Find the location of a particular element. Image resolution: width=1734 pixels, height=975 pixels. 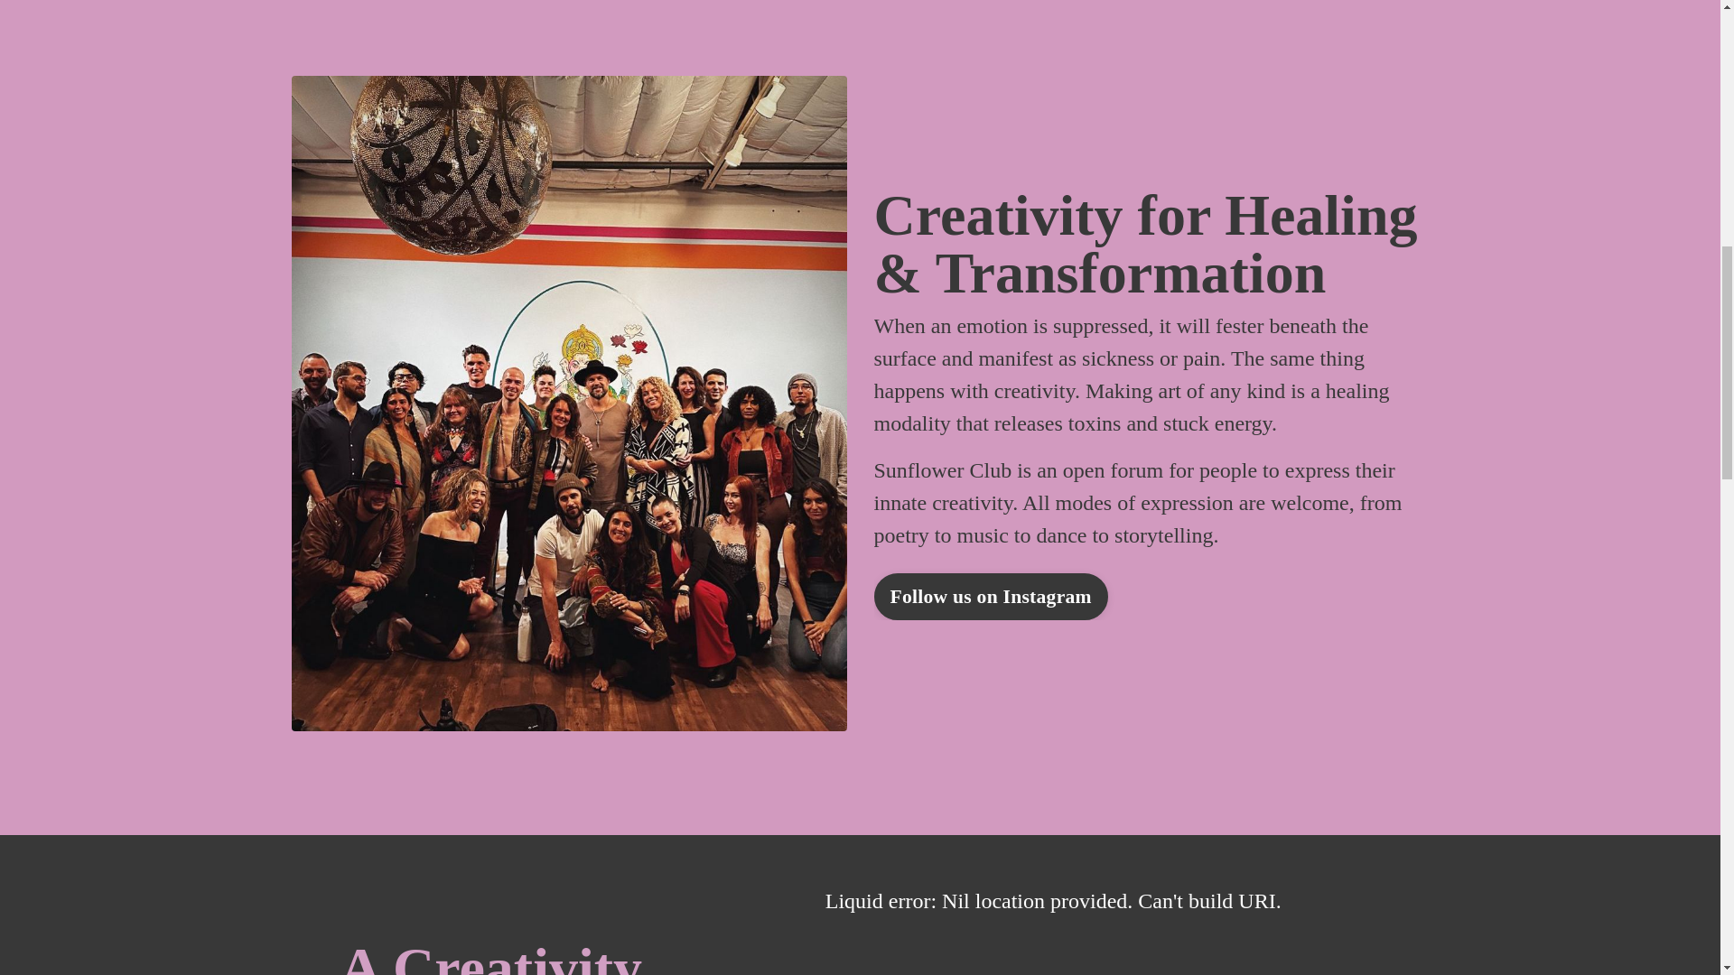

Follow us on Instagram is located at coordinates (990, 596).